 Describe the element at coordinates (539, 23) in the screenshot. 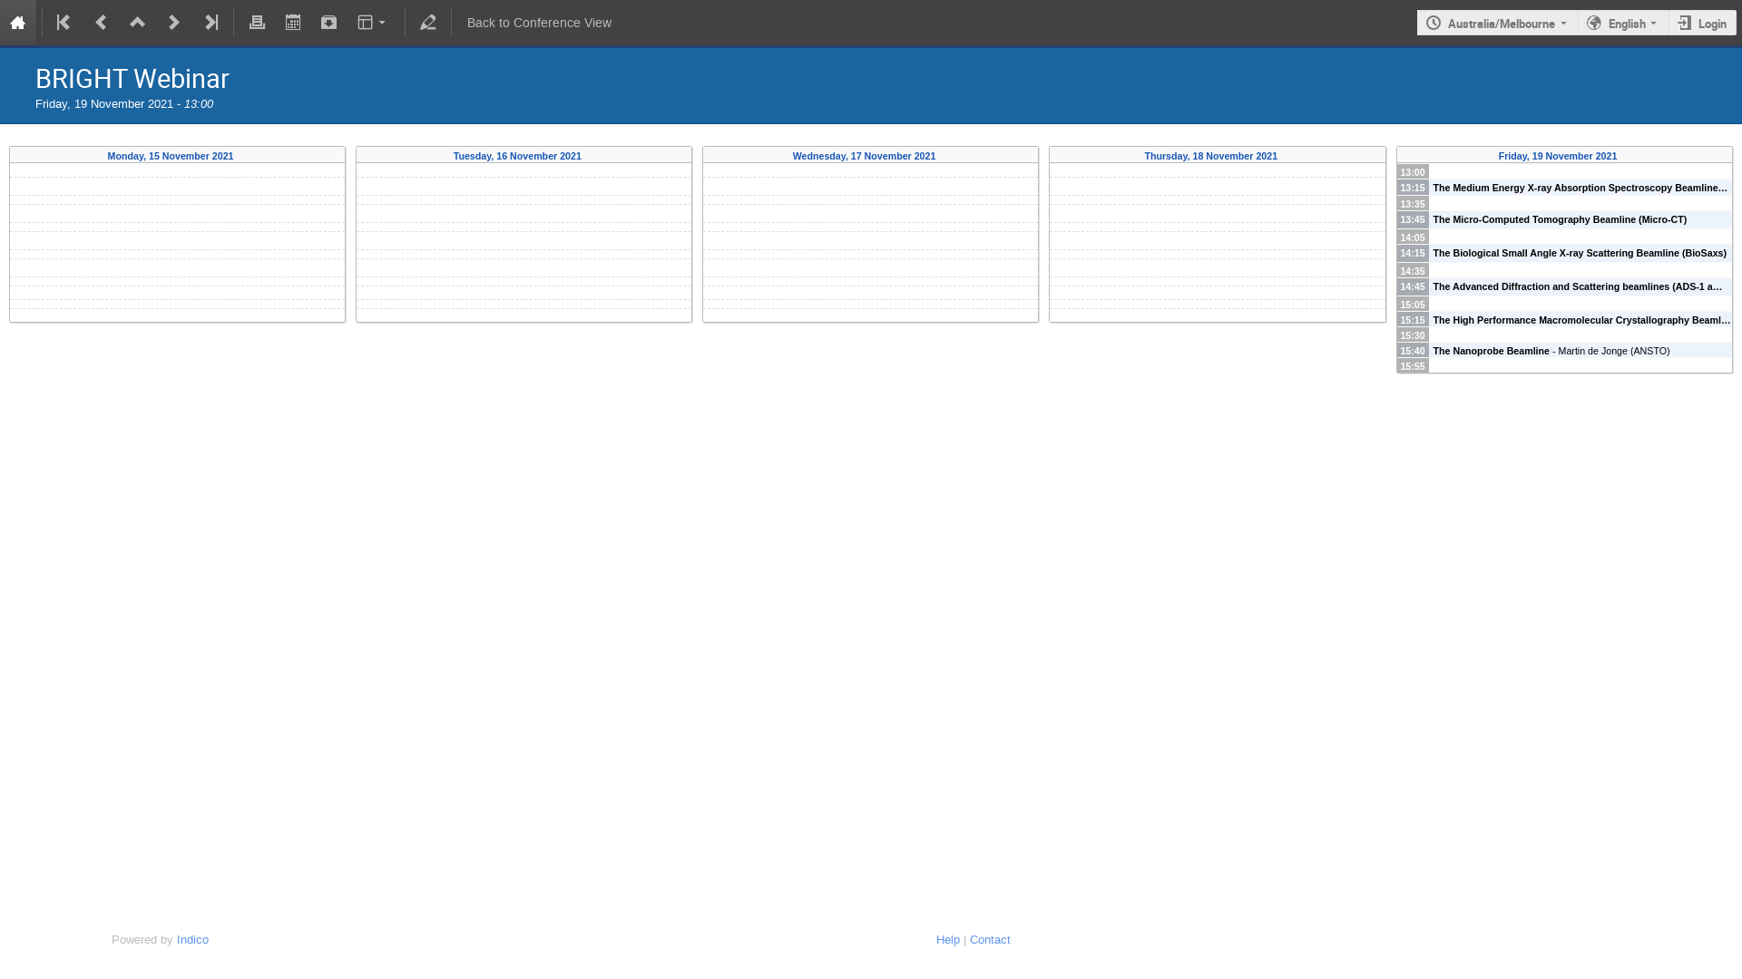

I see `Back to Conference View` at that location.